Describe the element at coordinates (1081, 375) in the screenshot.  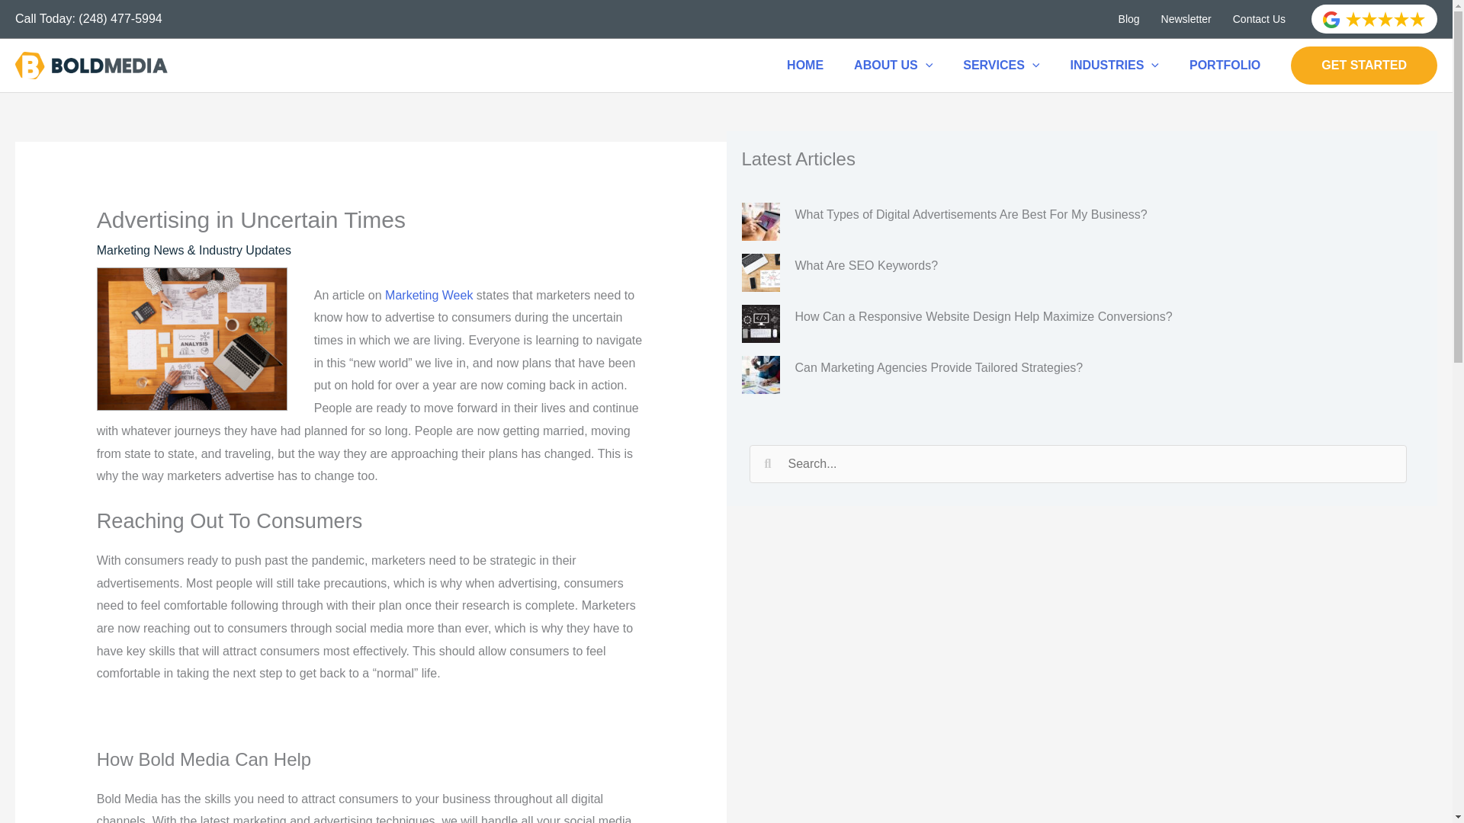
I see `View Box Content` at that location.